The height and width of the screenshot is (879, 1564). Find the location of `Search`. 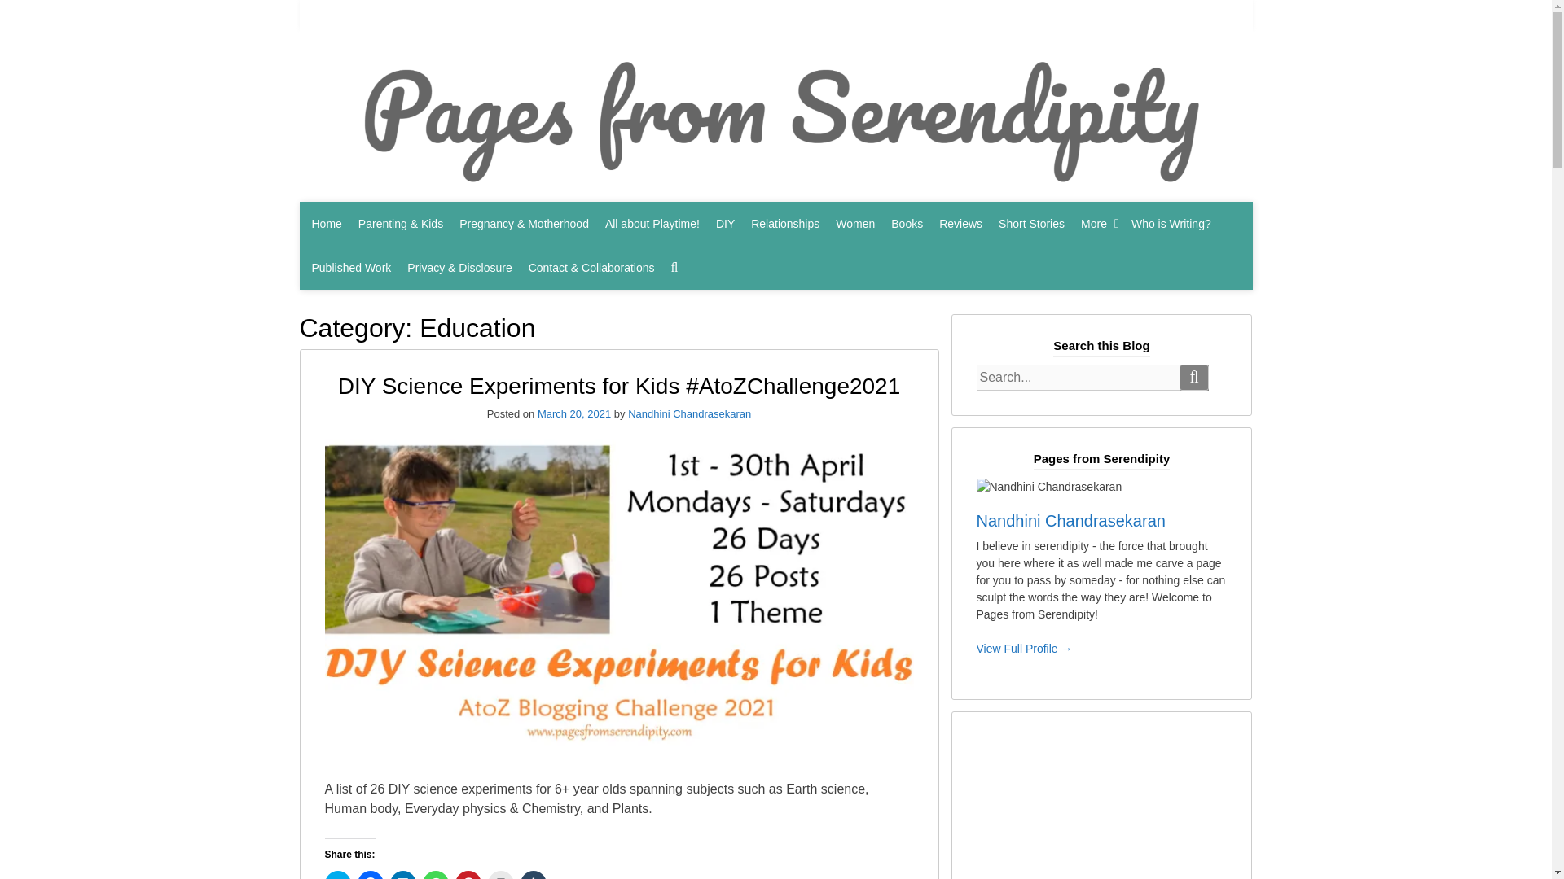

Search is located at coordinates (1194, 378).